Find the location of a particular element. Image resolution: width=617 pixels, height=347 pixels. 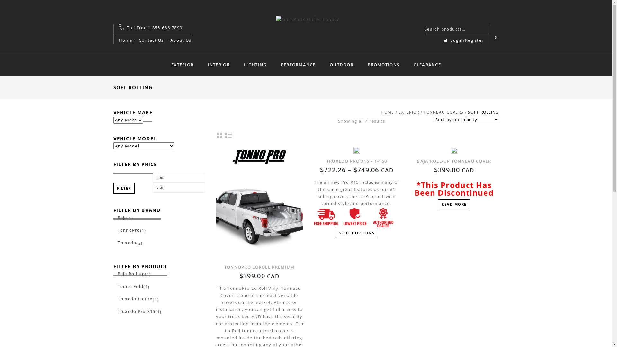

Baja Roll-up is located at coordinates (129, 274).